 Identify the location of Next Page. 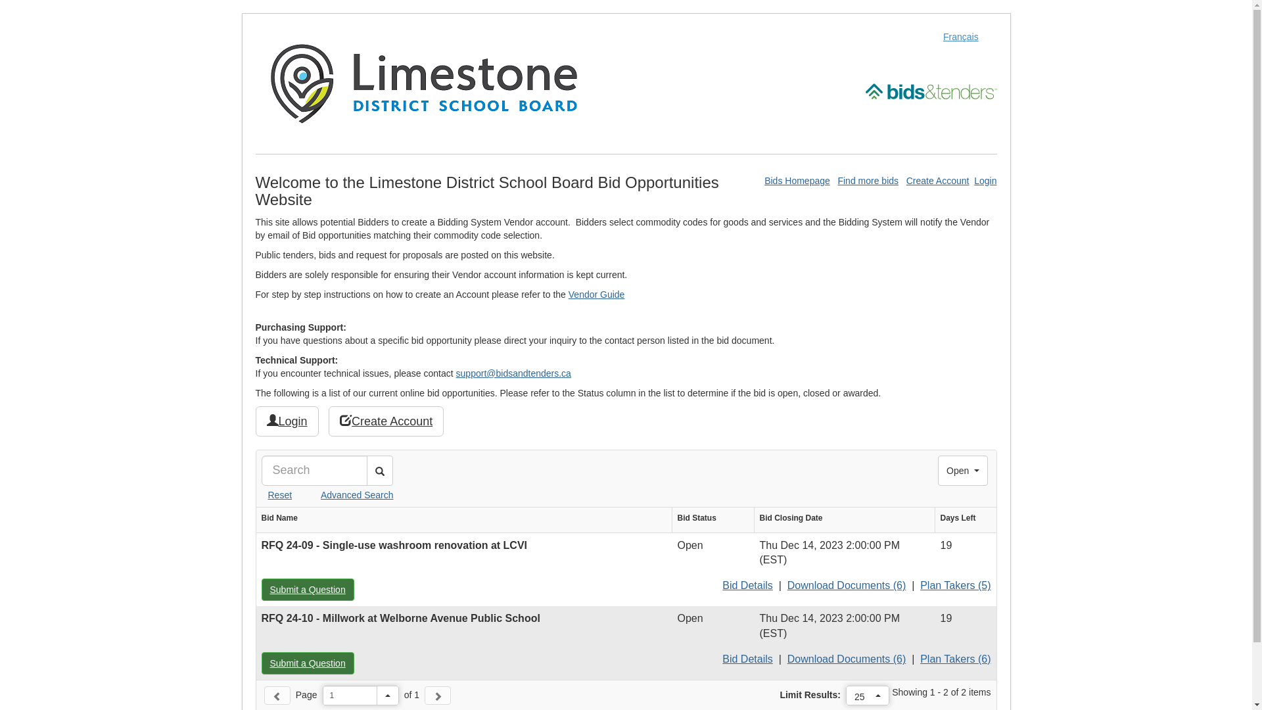
(438, 696).